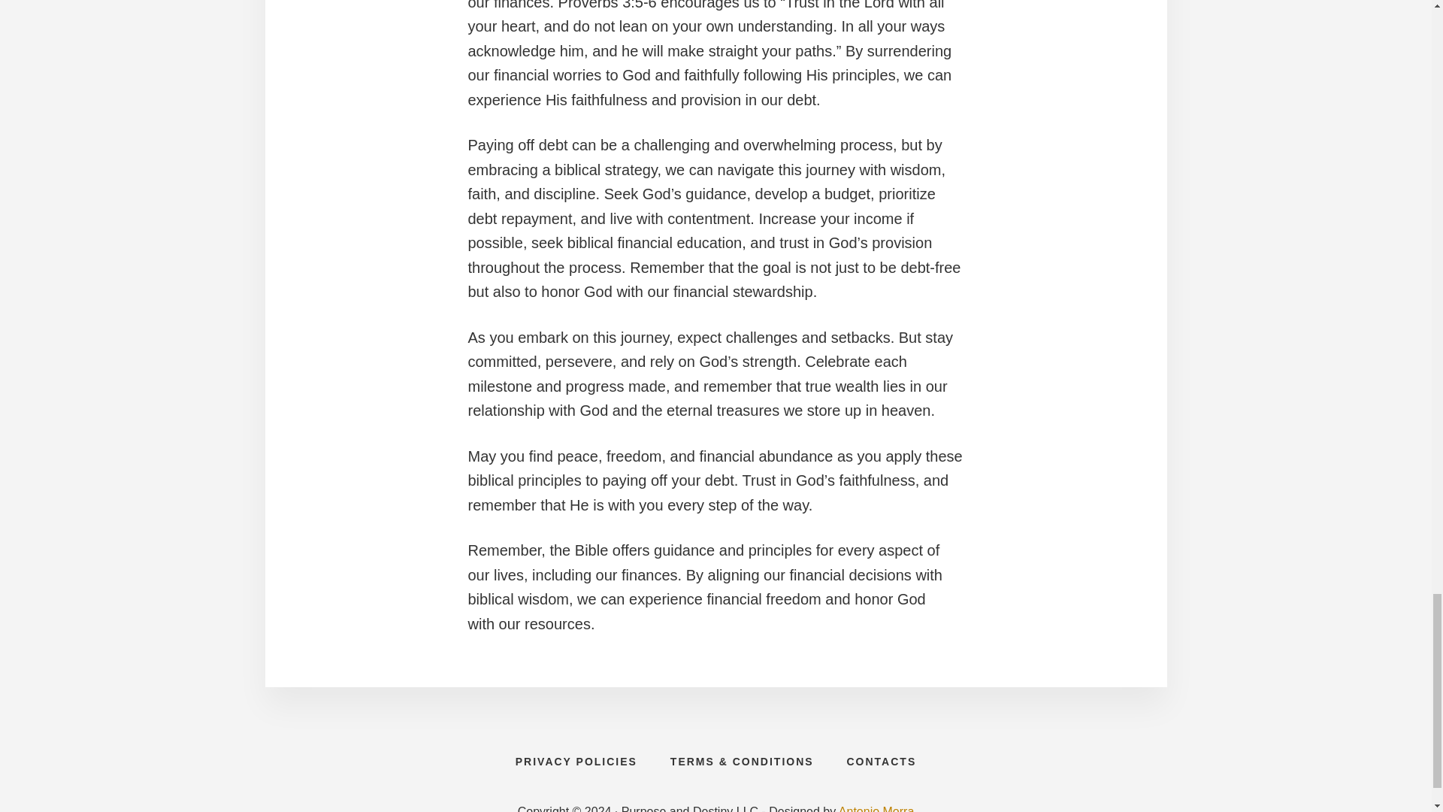 Image resolution: width=1443 pixels, height=812 pixels. What do you see at coordinates (876, 809) in the screenshot?
I see `Antonio Morra` at bounding box center [876, 809].